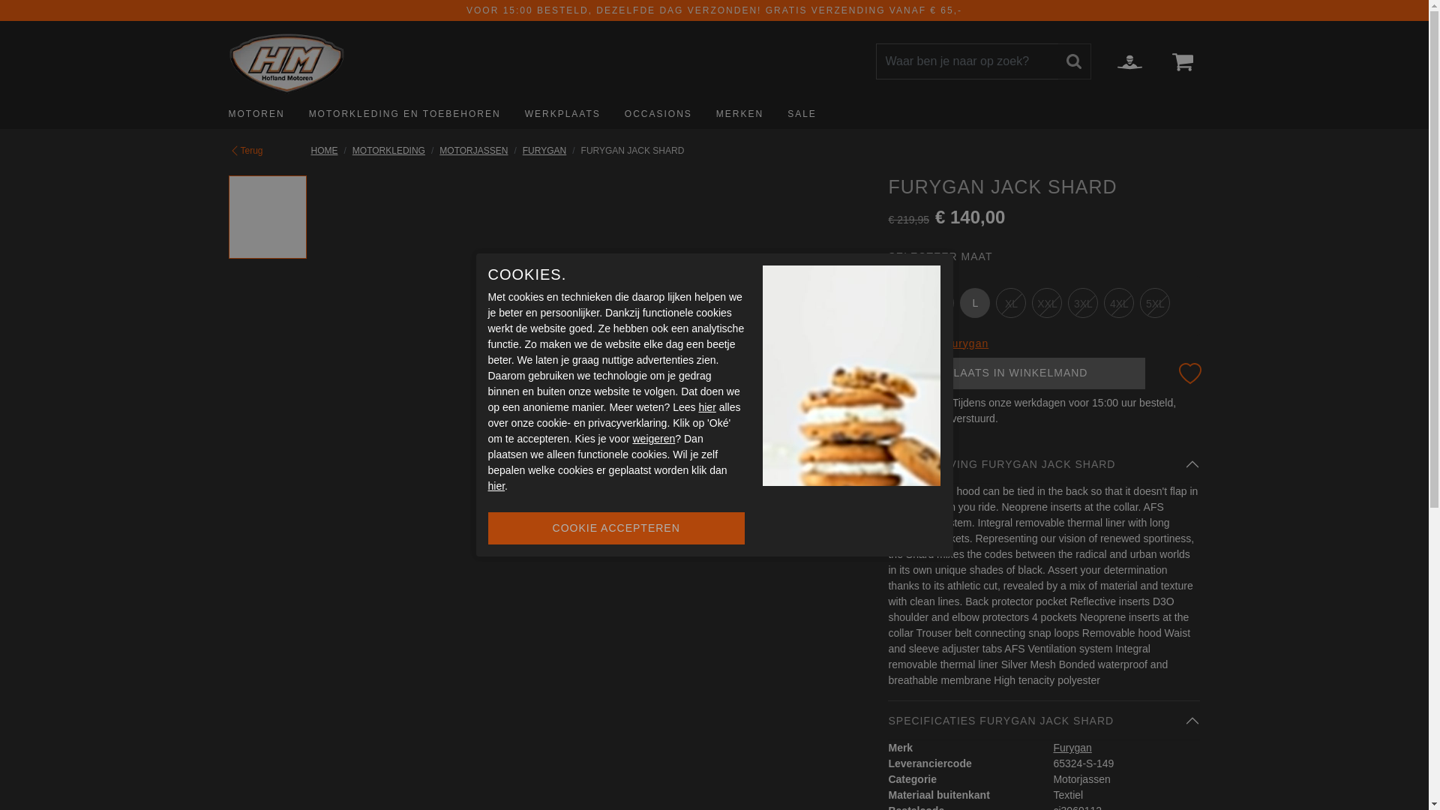 The height and width of the screenshot is (810, 1440). What do you see at coordinates (324, 151) in the screenshot?
I see `Terug naar de homepage` at bounding box center [324, 151].